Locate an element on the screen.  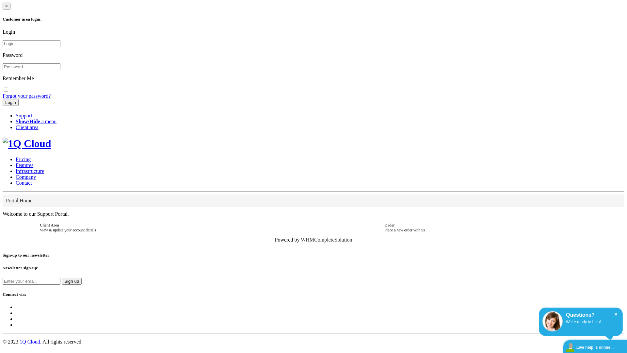
Support is located at coordinates (24, 116).